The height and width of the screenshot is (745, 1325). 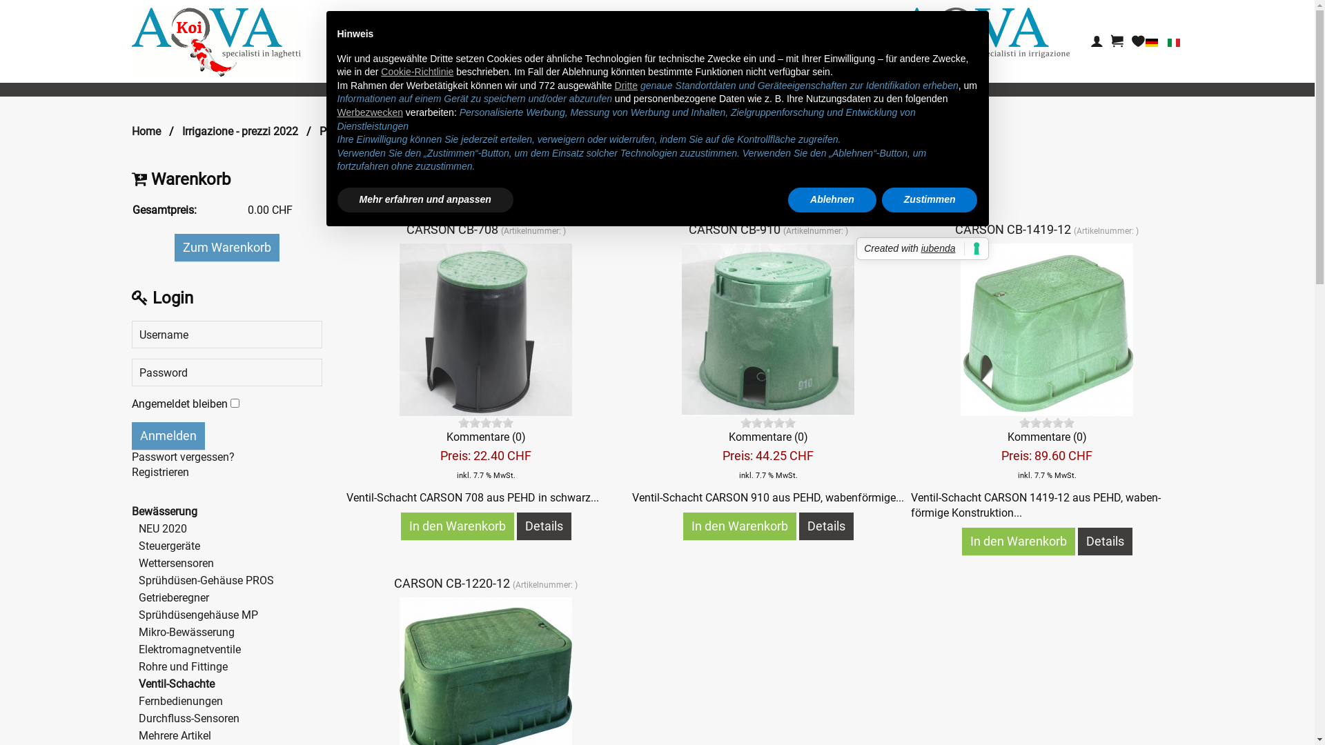 I want to click on Cookie-Richtlinie, so click(x=417, y=72).